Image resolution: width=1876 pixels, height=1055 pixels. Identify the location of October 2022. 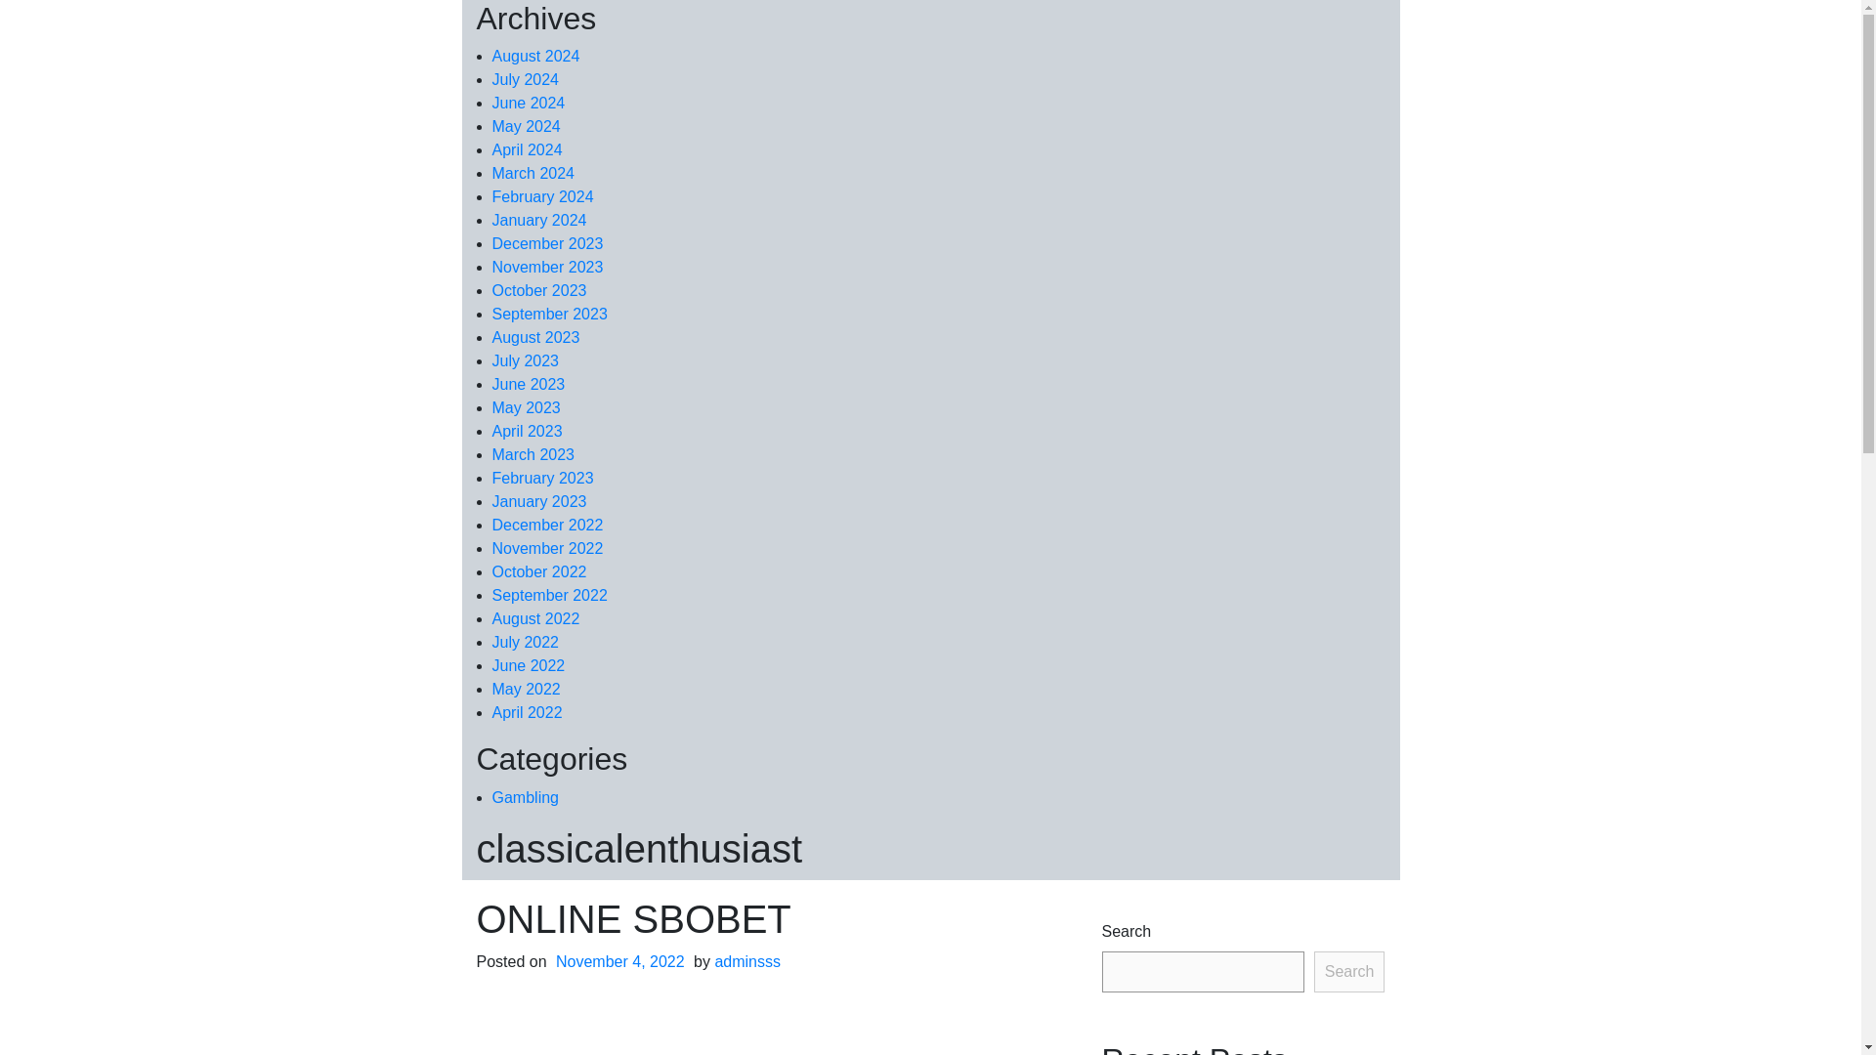
(539, 571).